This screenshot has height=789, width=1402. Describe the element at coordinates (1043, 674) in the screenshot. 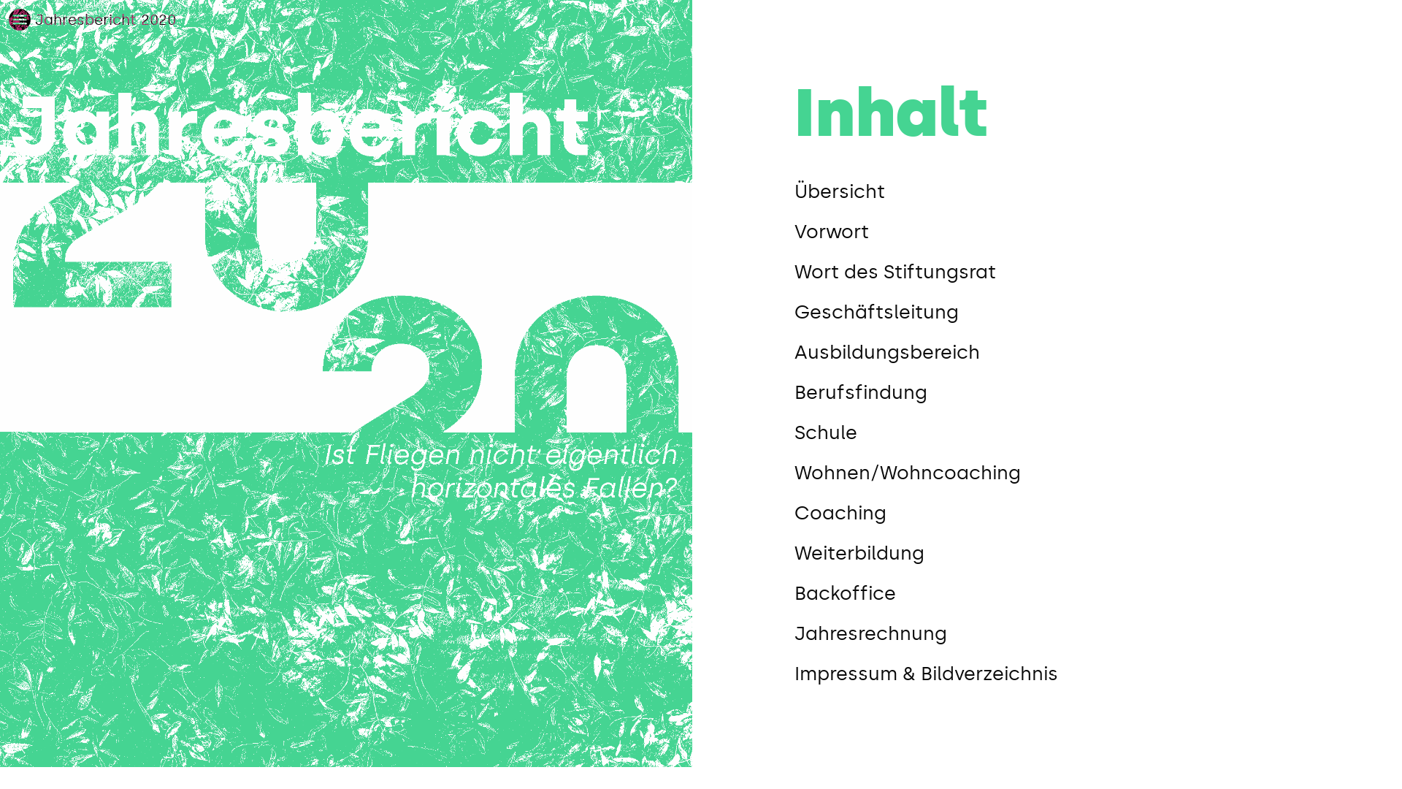

I see `Impressum & Bildverzeichnis` at that location.